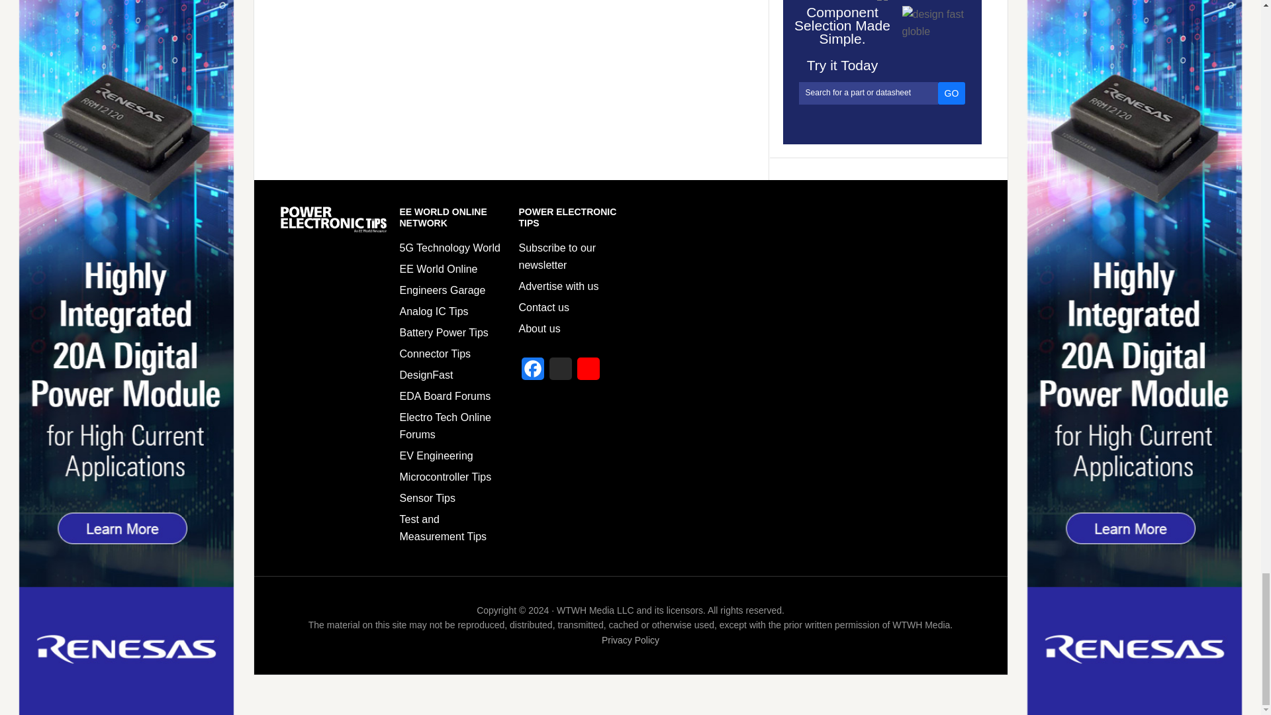 This screenshot has height=715, width=1271. What do you see at coordinates (560, 373) in the screenshot?
I see `X` at bounding box center [560, 373].